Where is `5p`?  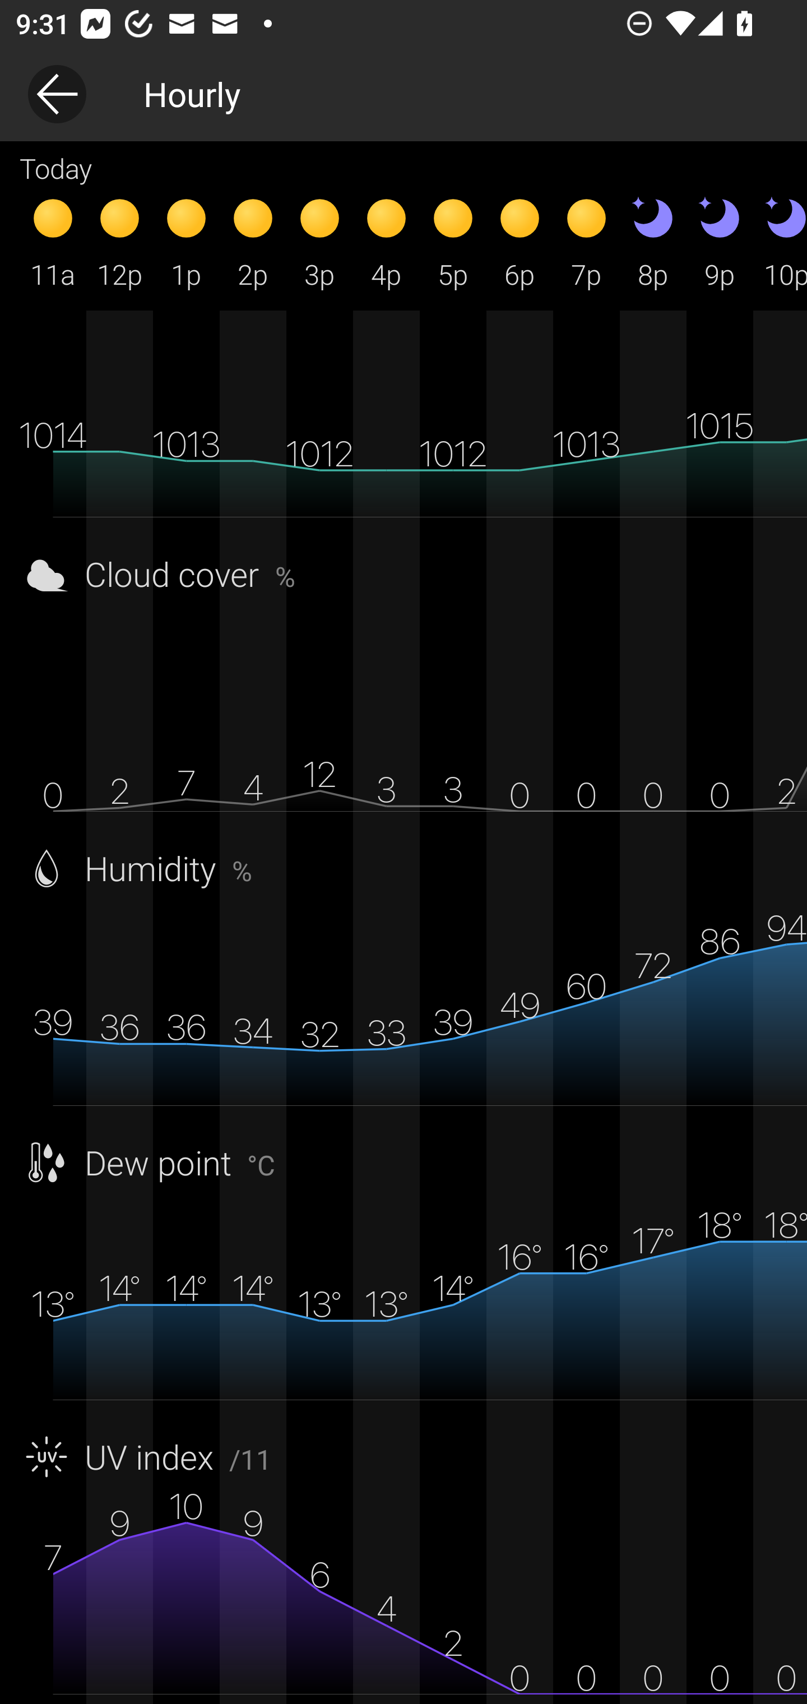
5p is located at coordinates (453, 242).